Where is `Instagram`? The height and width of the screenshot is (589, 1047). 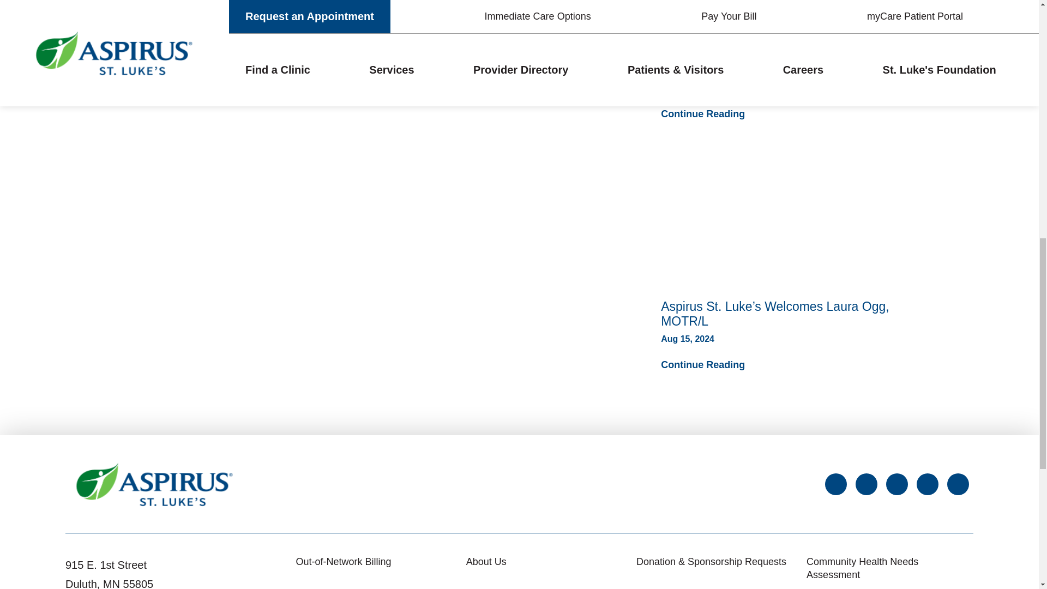 Instagram is located at coordinates (896, 484).